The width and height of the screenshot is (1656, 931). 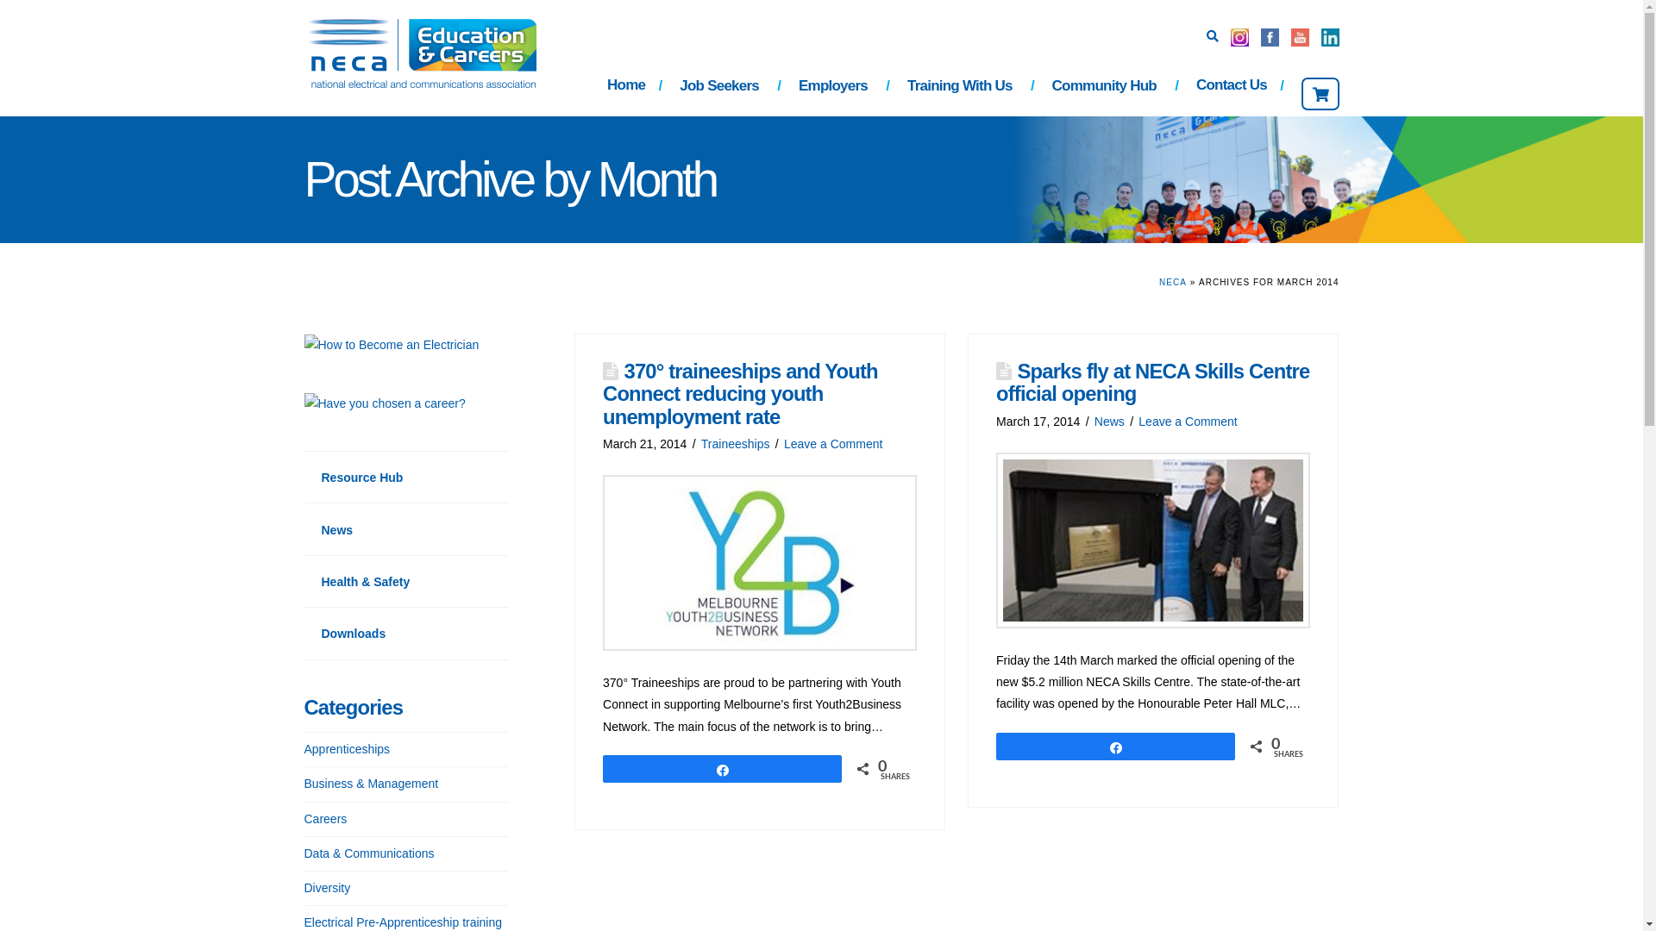 What do you see at coordinates (1107, 88) in the screenshot?
I see `Community Hub` at bounding box center [1107, 88].